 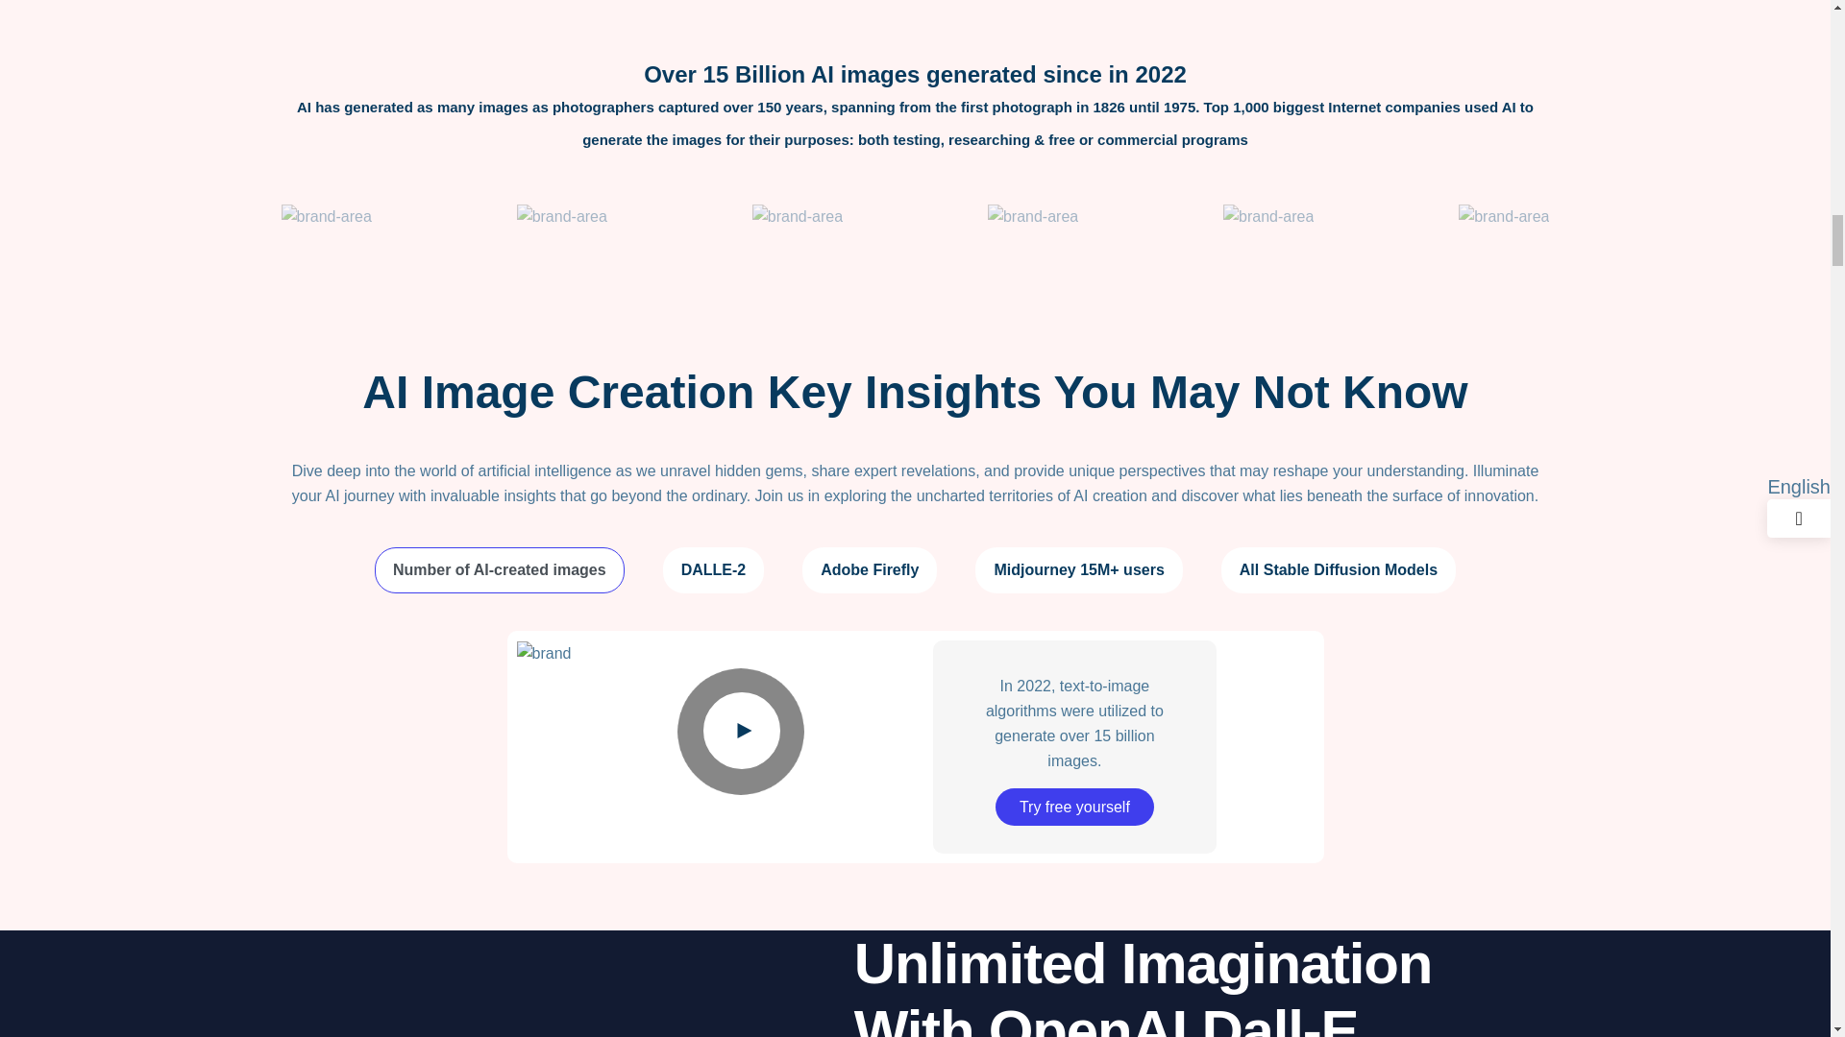 What do you see at coordinates (870, 570) in the screenshot?
I see `Adobe Firefly` at bounding box center [870, 570].